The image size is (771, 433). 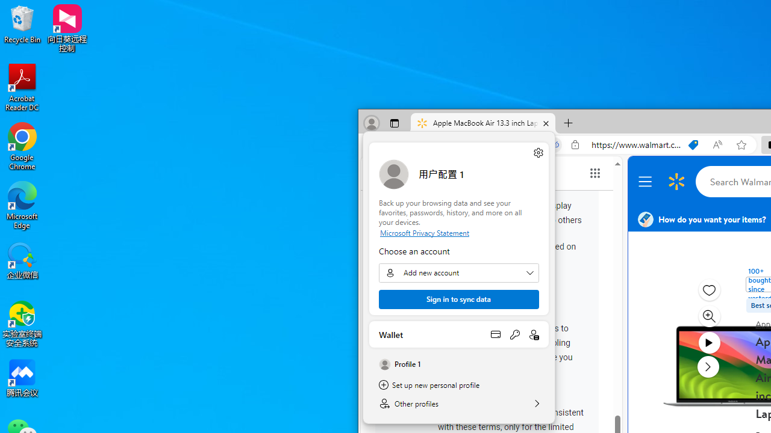 What do you see at coordinates (458, 232) in the screenshot?
I see `Microsoft Privacy Statement` at bounding box center [458, 232].